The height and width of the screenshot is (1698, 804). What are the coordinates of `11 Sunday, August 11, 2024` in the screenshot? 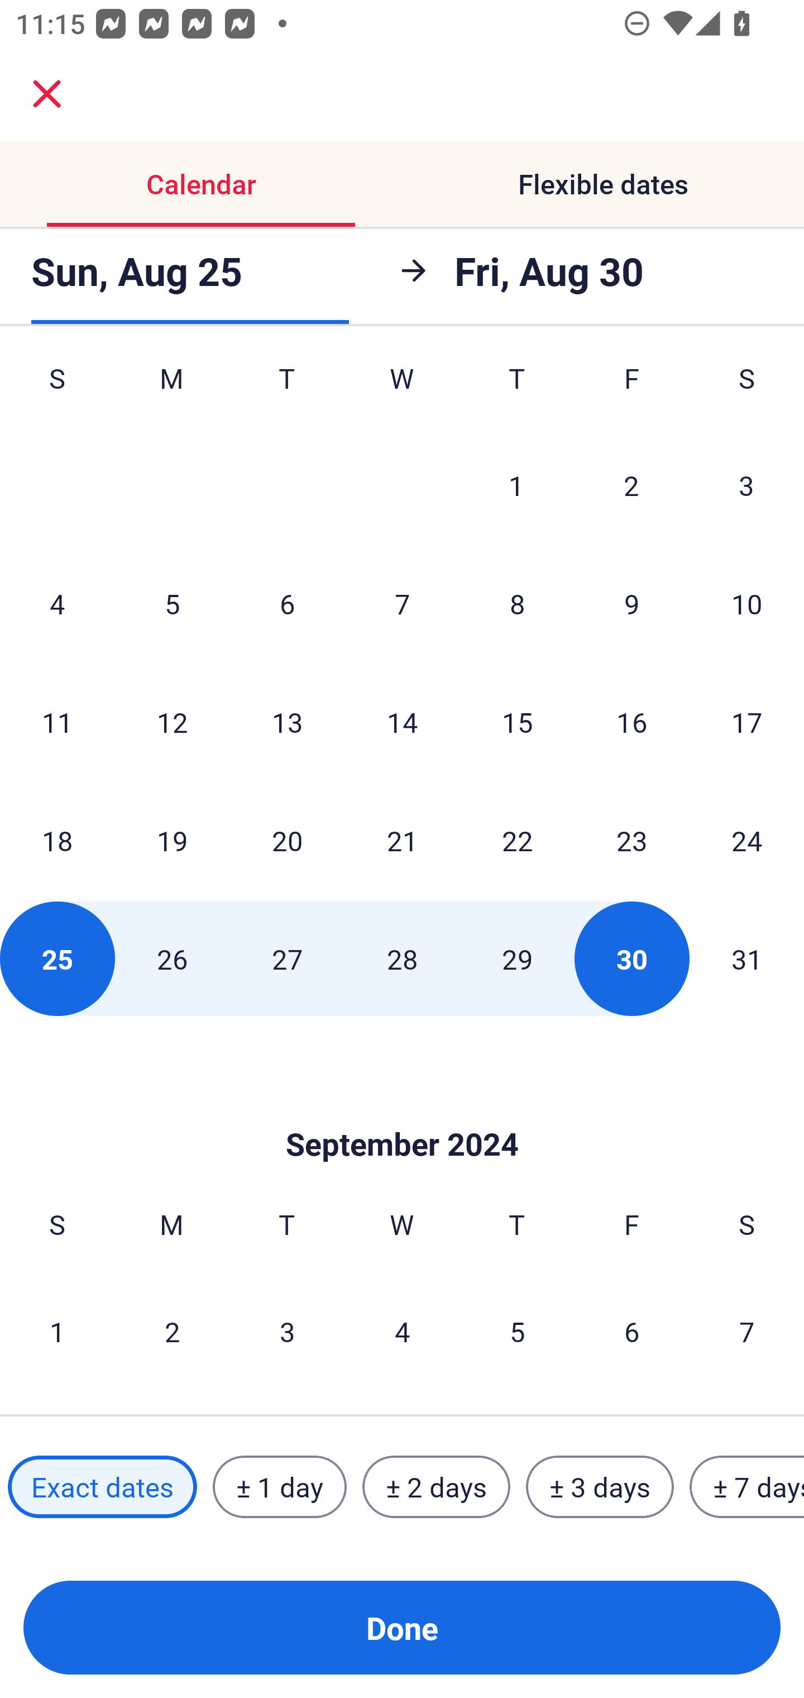 It's located at (57, 722).